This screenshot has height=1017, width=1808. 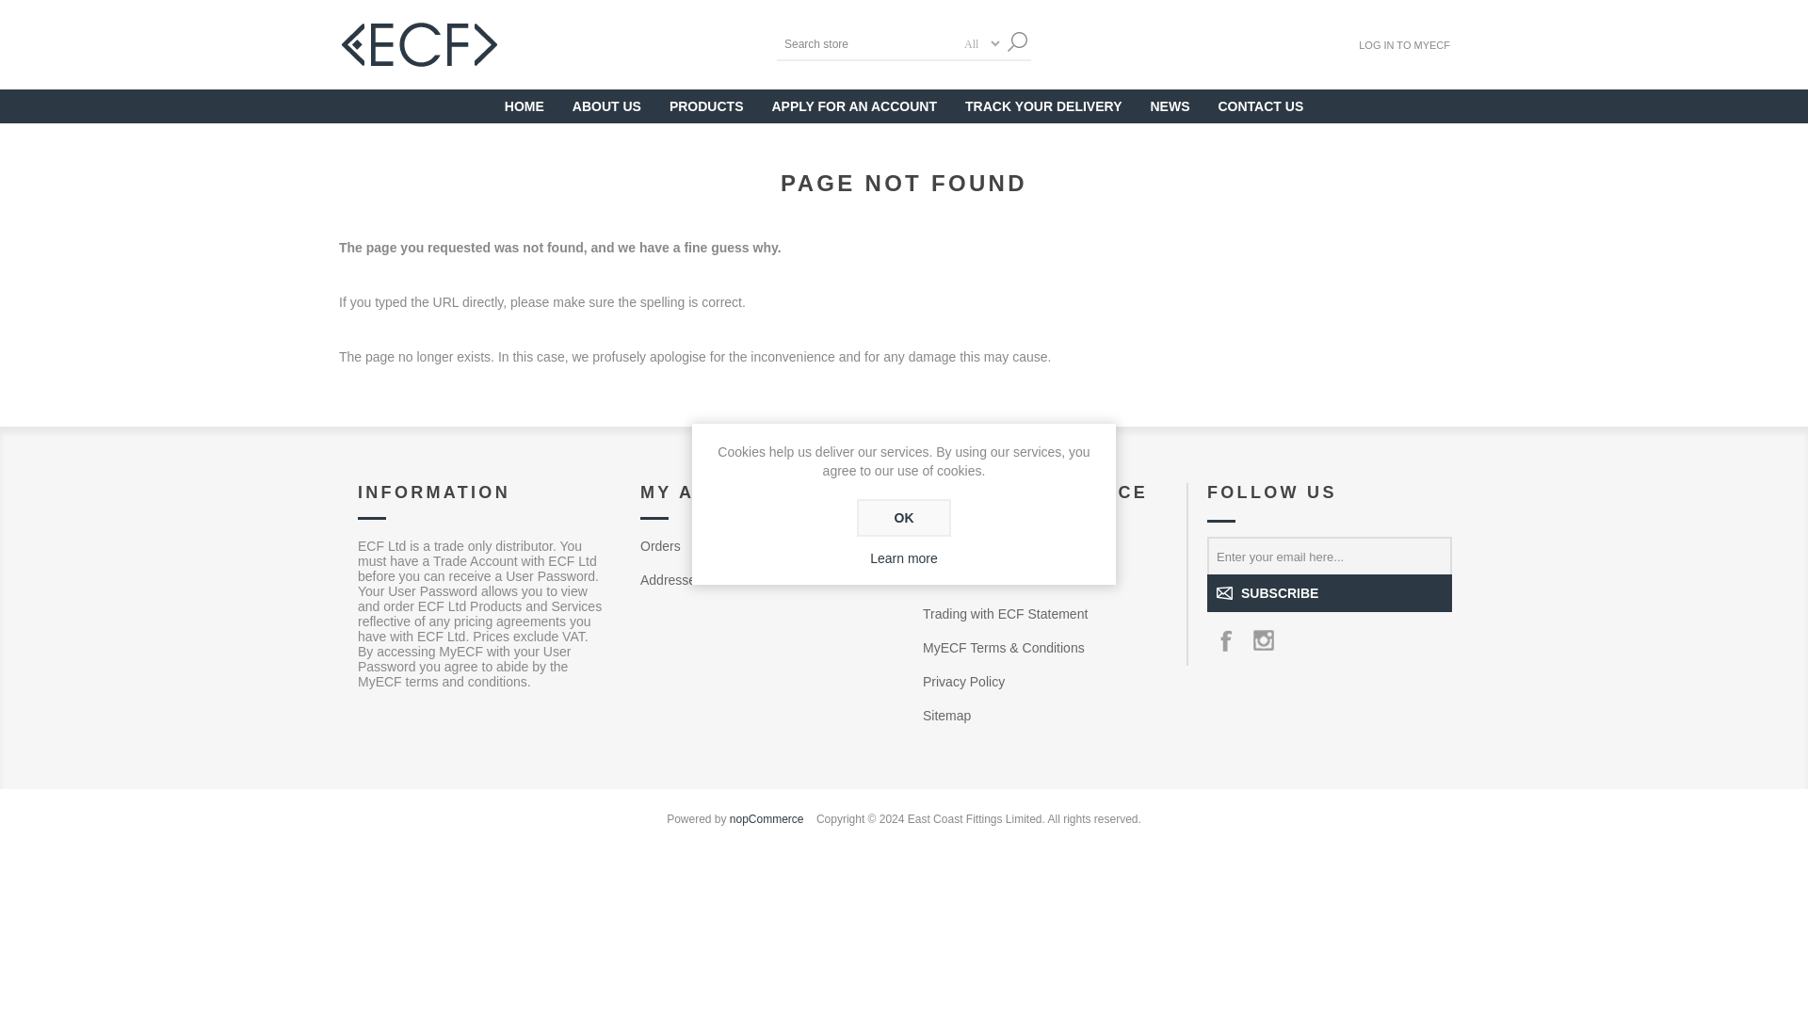 I want to click on About Us, so click(x=606, y=106).